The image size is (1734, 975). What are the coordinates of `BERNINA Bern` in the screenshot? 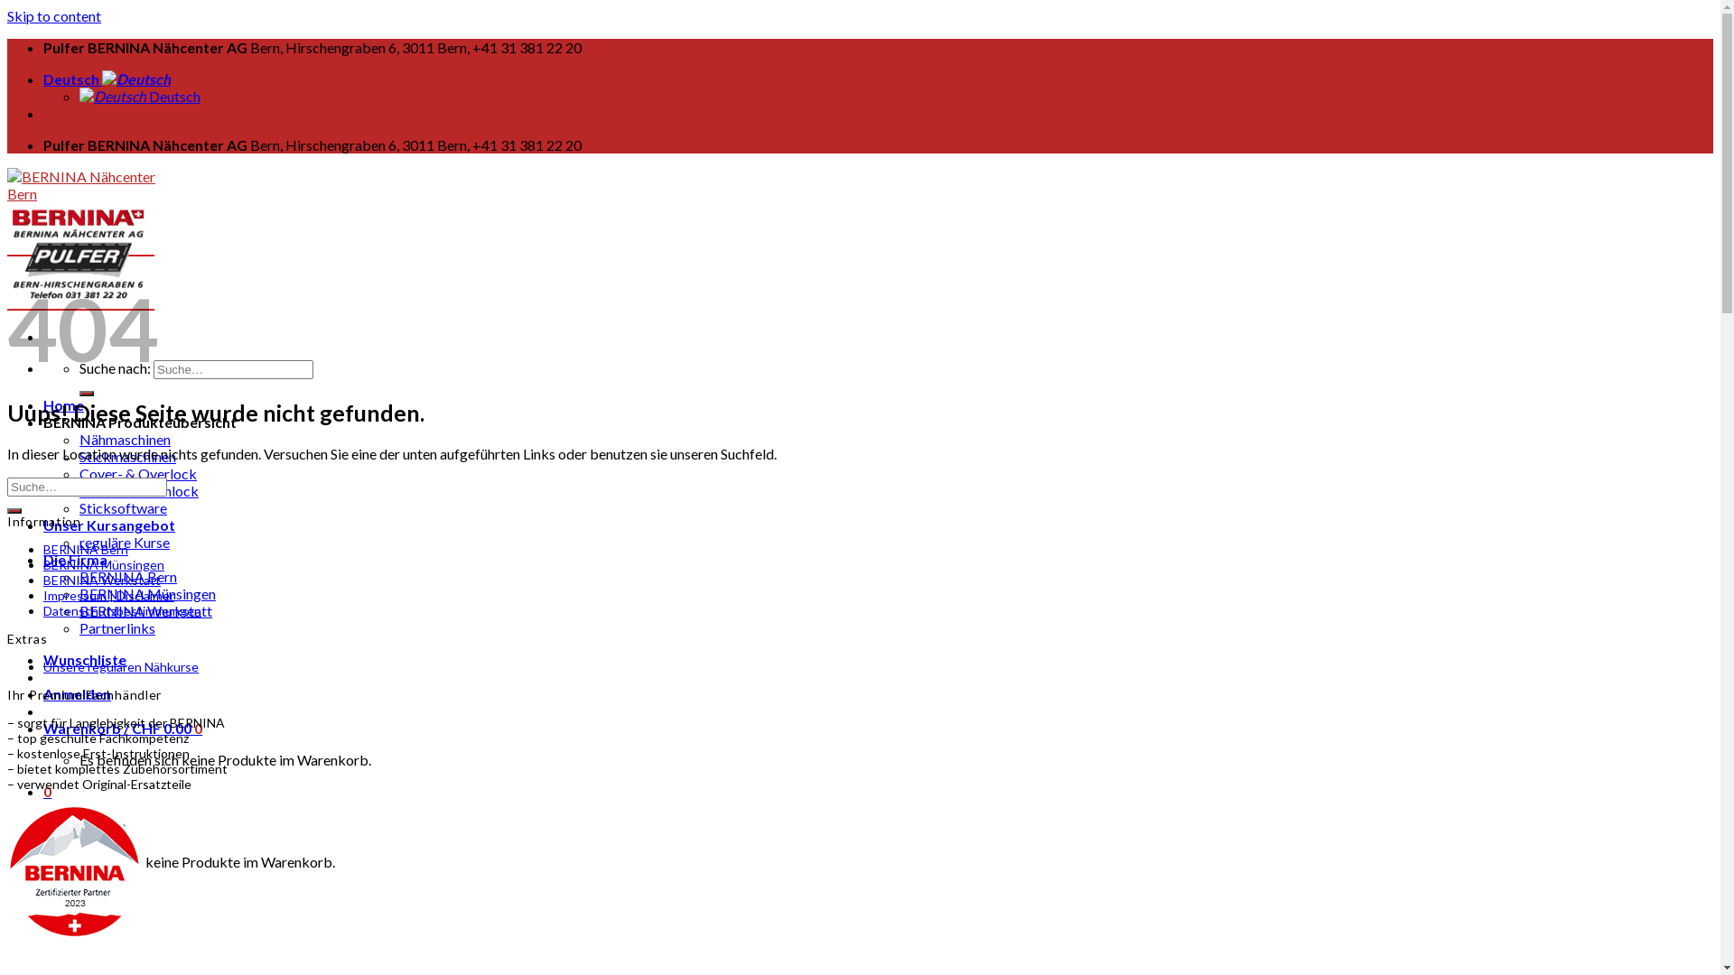 It's located at (86, 549).